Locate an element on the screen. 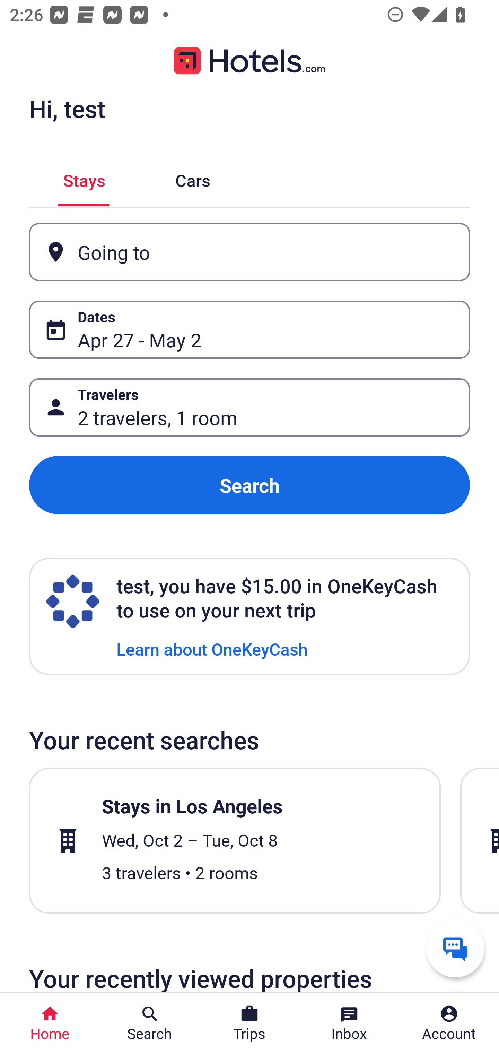 This screenshot has width=499, height=1054. Cars is located at coordinates (193, 178).